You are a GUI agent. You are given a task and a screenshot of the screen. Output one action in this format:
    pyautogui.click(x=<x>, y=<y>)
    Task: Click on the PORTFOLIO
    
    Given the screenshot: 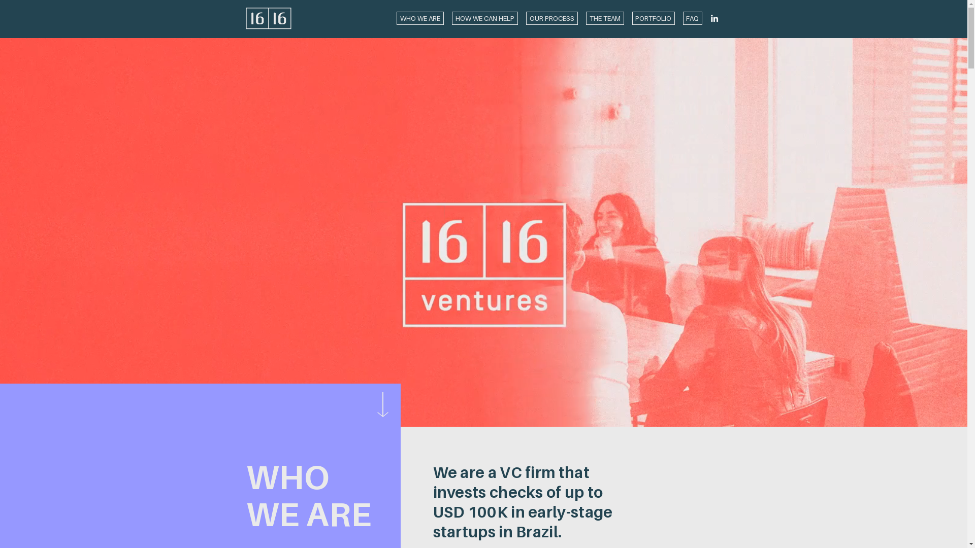 What is the action you would take?
    pyautogui.click(x=653, y=18)
    